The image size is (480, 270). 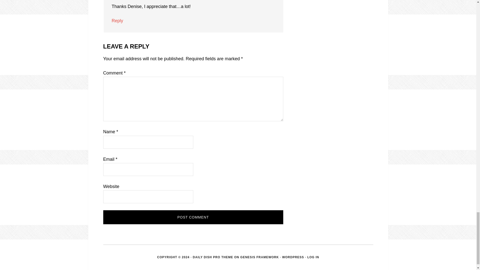 What do you see at coordinates (213, 257) in the screenshot?
I see `DAILY DISH PRO THEME` at bounding box center [213, 257].